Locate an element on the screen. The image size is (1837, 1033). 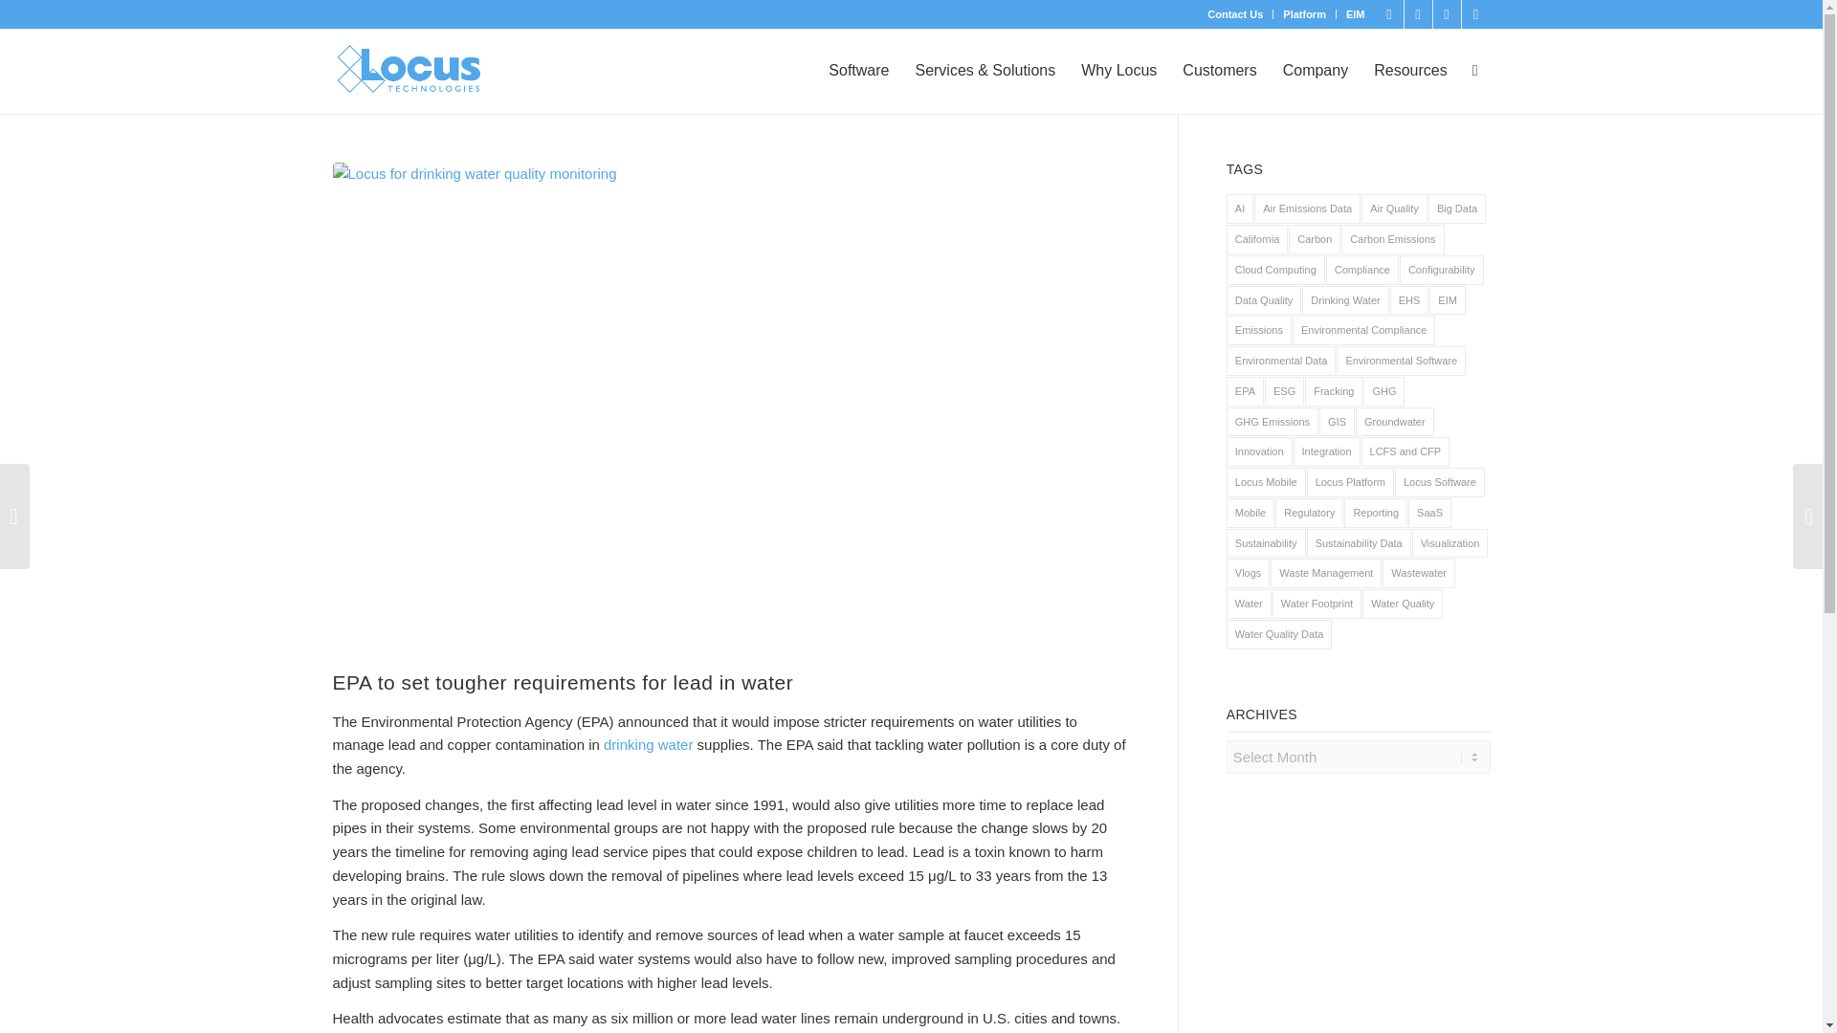
Customers is located at coordinates (1219, 71).